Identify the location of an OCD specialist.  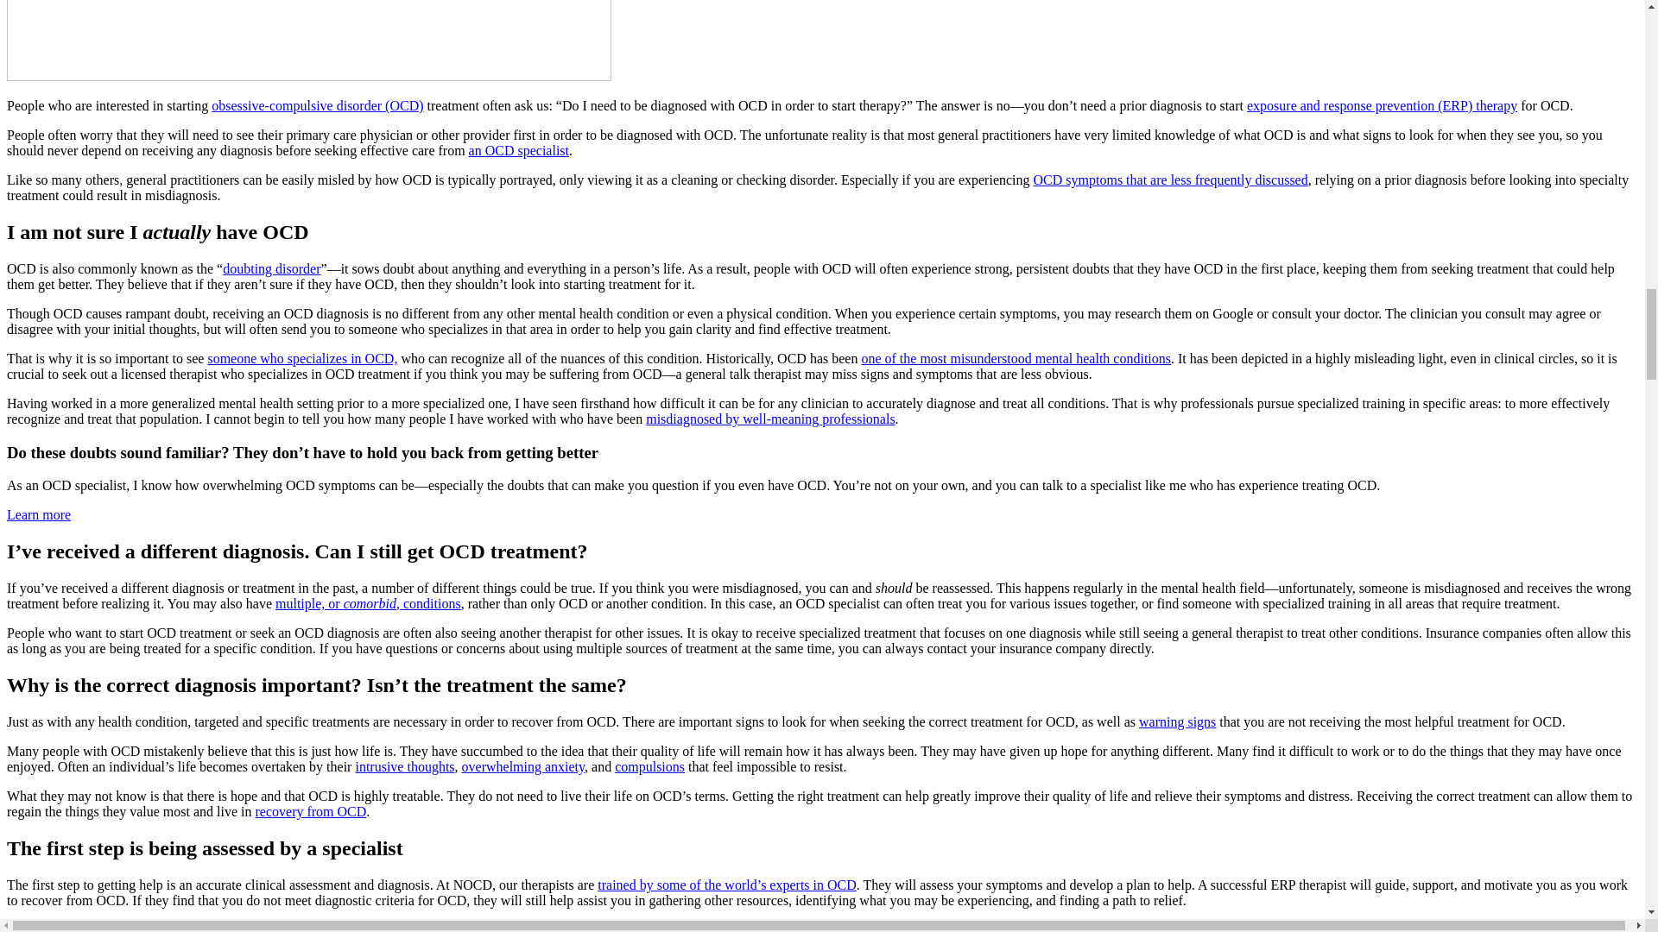
(518, 150).